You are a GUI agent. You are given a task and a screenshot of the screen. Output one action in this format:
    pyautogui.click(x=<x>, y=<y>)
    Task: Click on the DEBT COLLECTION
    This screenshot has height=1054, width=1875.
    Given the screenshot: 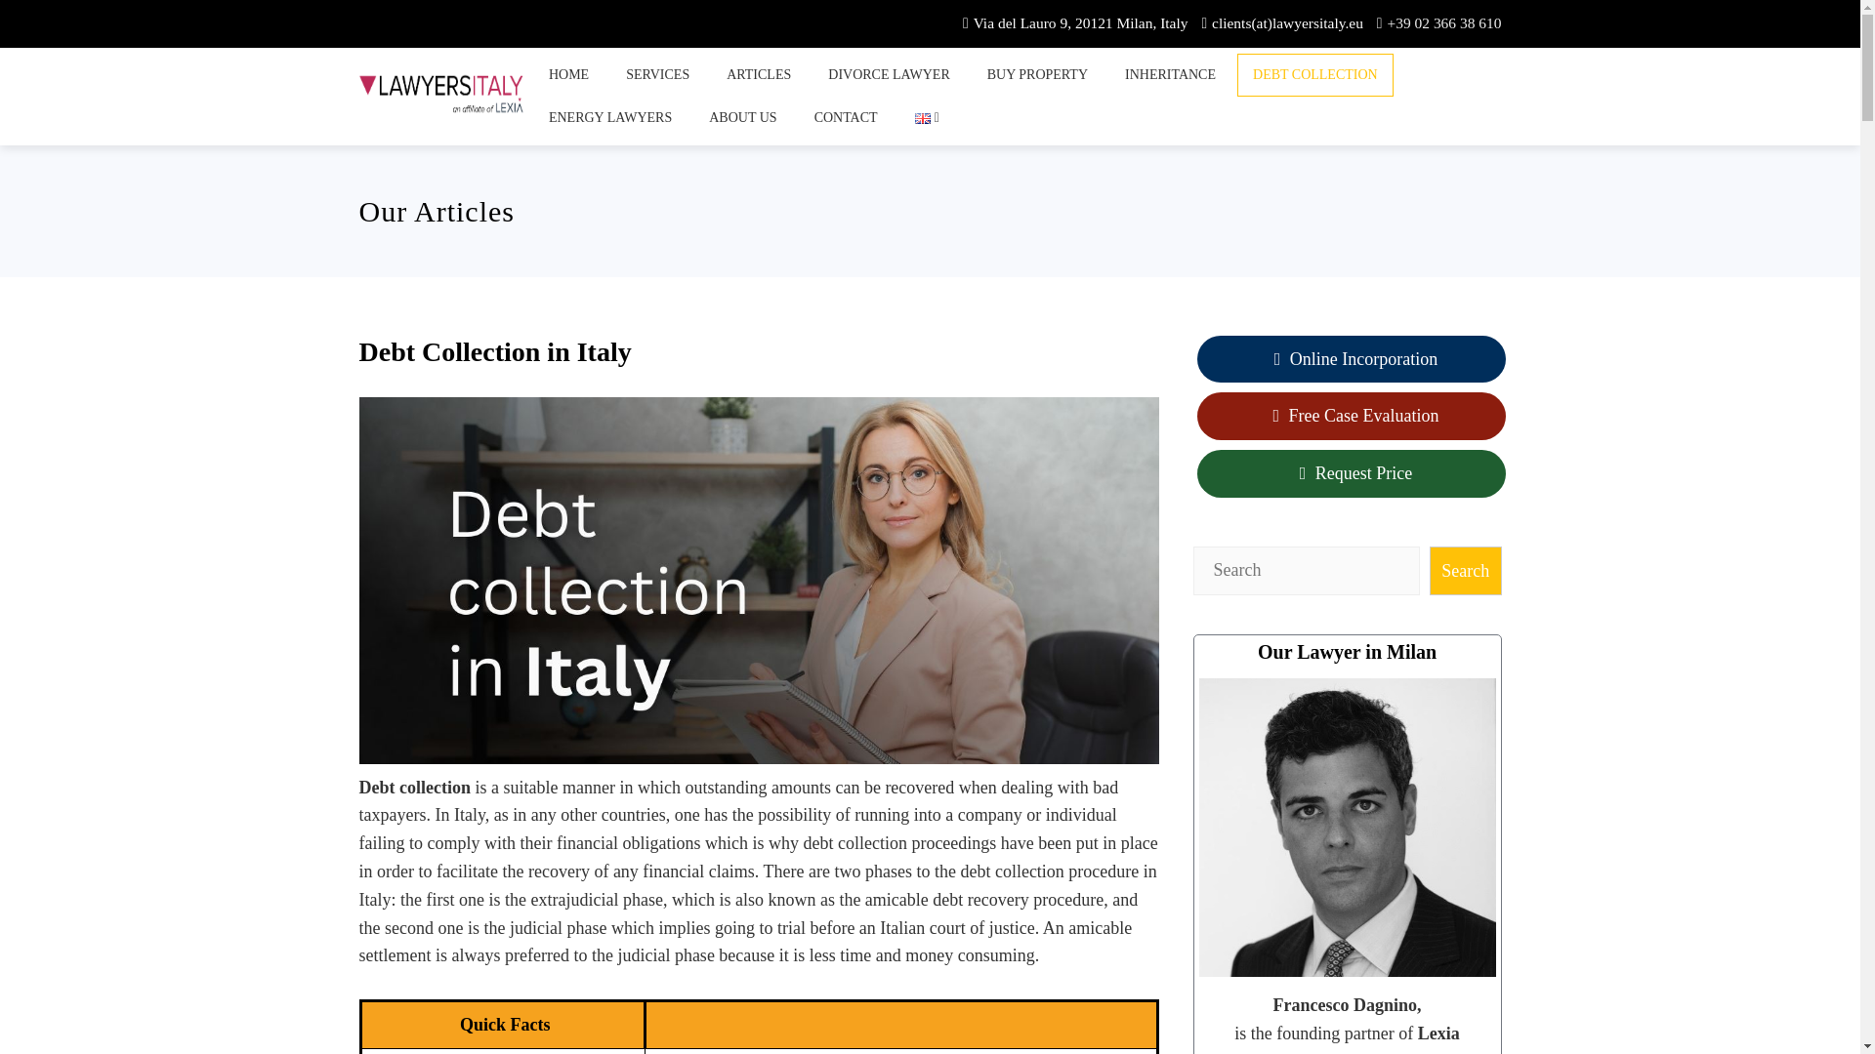 What is the action you would take?
    pyautogui.click(x=1314, y=75)
    